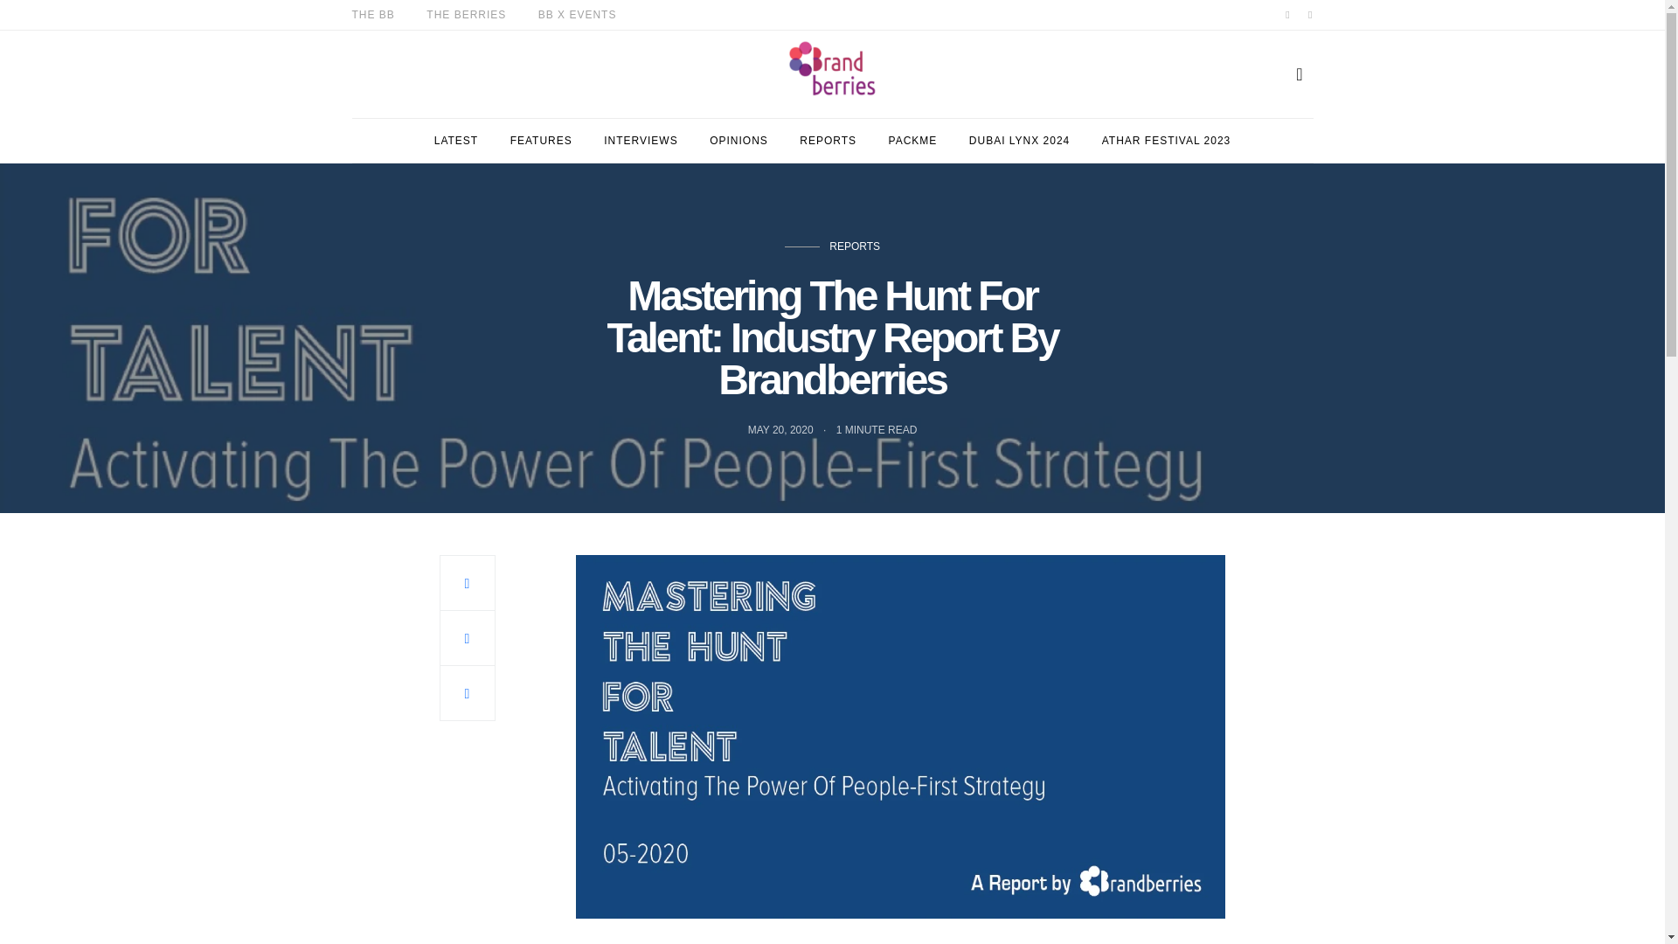 The height and width of the screenshot is (944, 1678). I want to click on BB X EVENTS, so click(578, 14).